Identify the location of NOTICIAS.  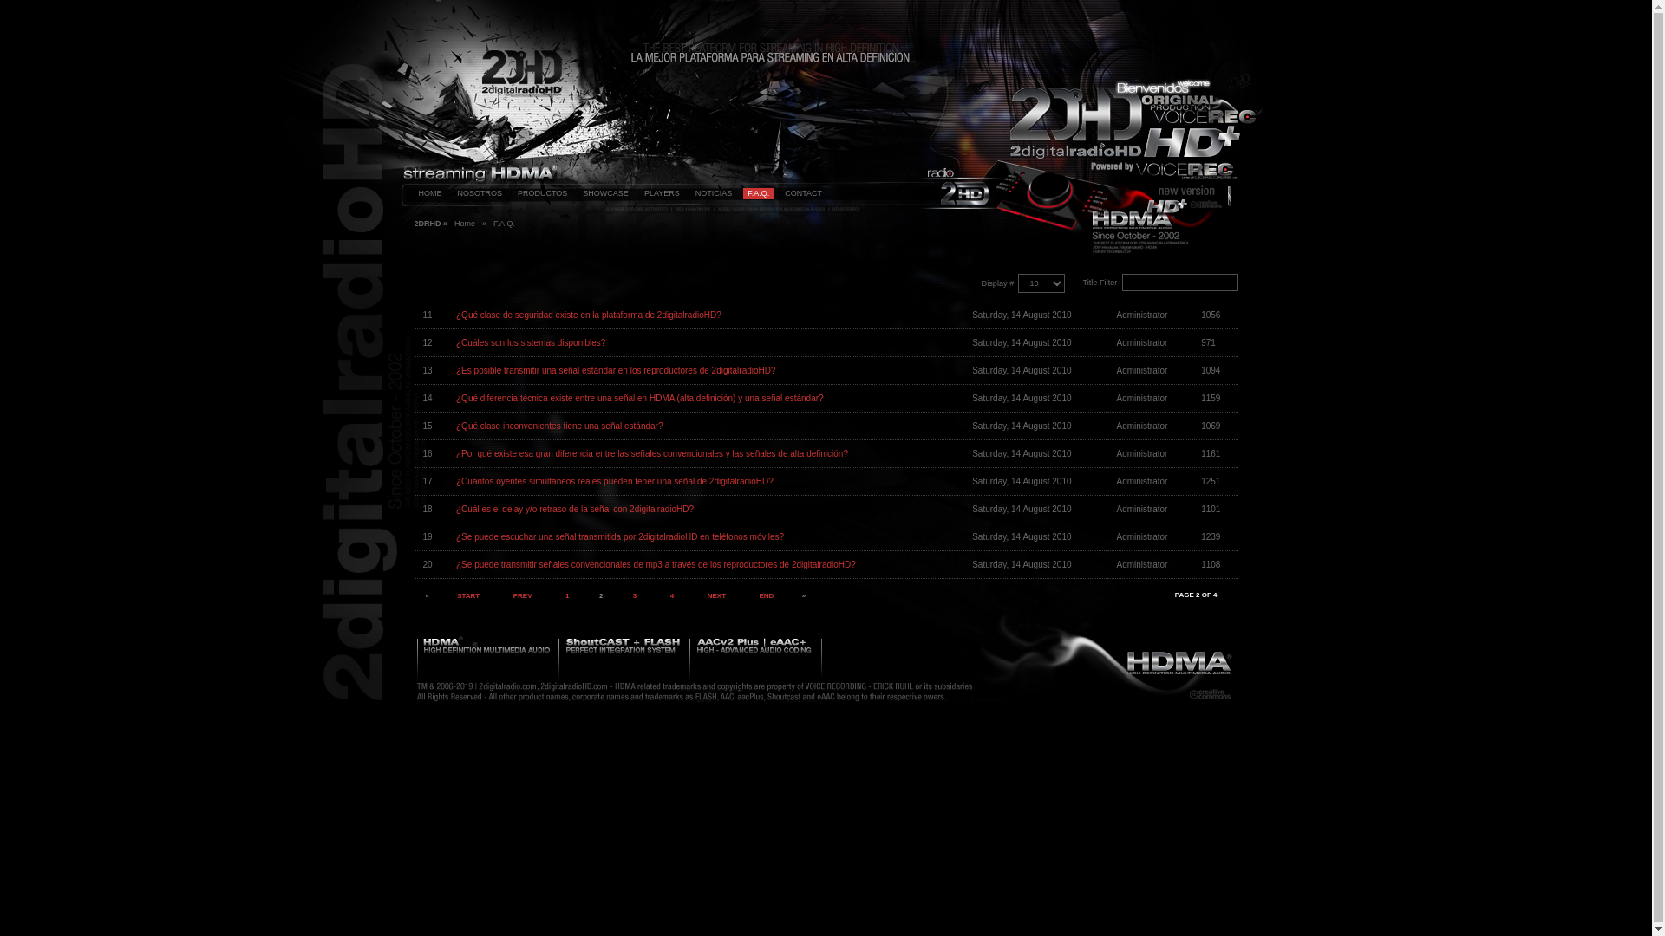
(715, 194).